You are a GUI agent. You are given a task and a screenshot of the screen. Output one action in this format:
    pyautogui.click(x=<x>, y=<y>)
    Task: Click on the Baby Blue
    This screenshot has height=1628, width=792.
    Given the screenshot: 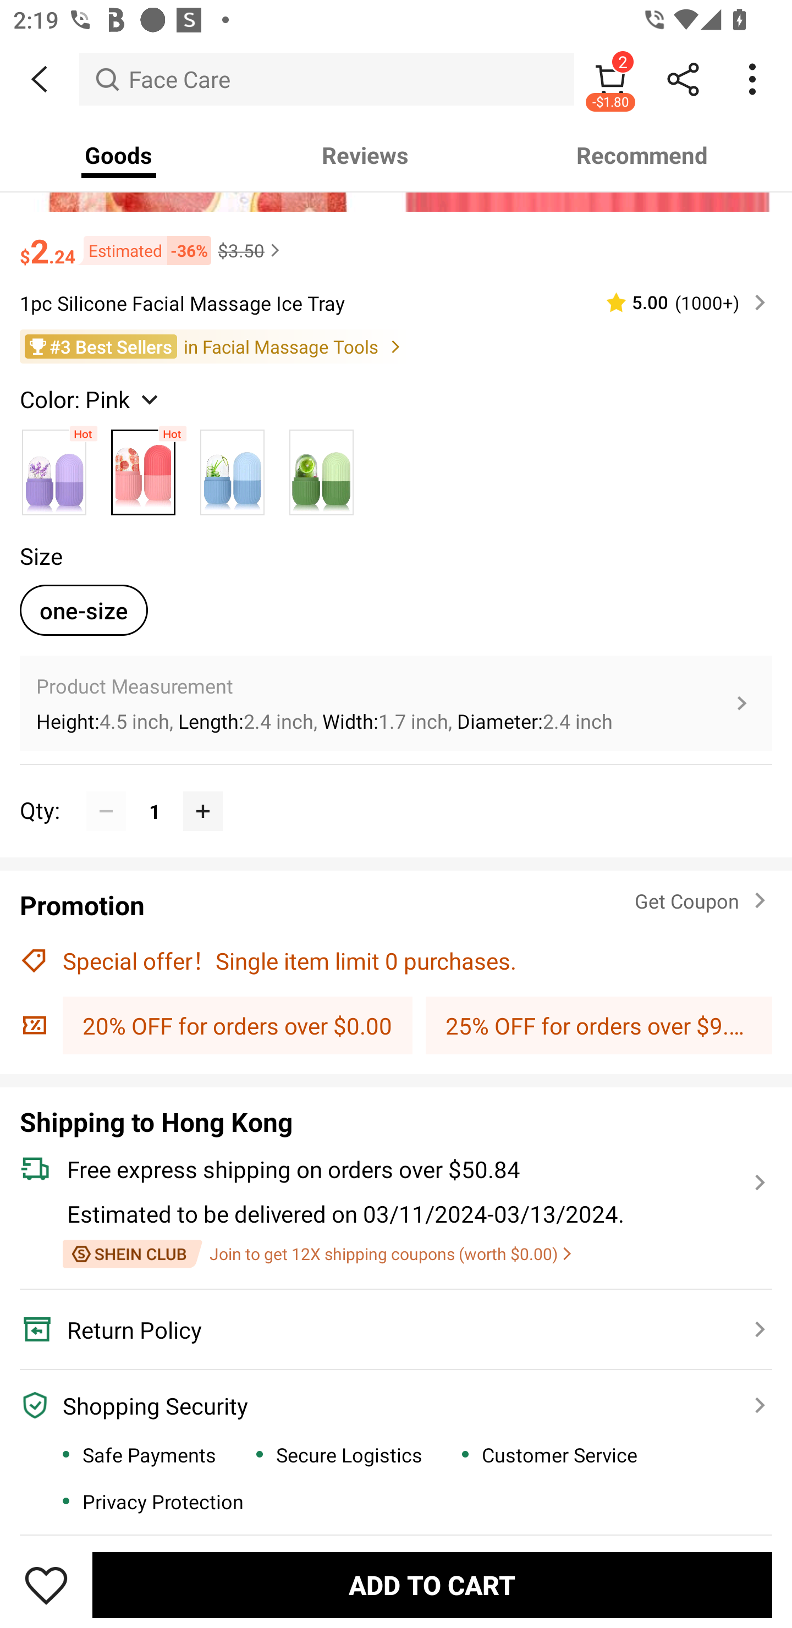 What is the action you would take?
    pyautogui.click(x=232, y=468)
    